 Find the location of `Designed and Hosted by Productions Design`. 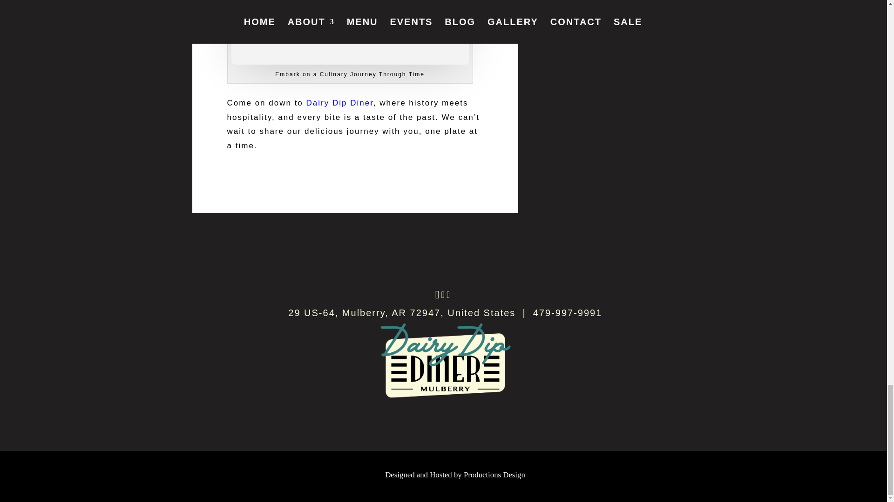

Designed and Hosted by Productions Design is located at coordinates (455, 475).